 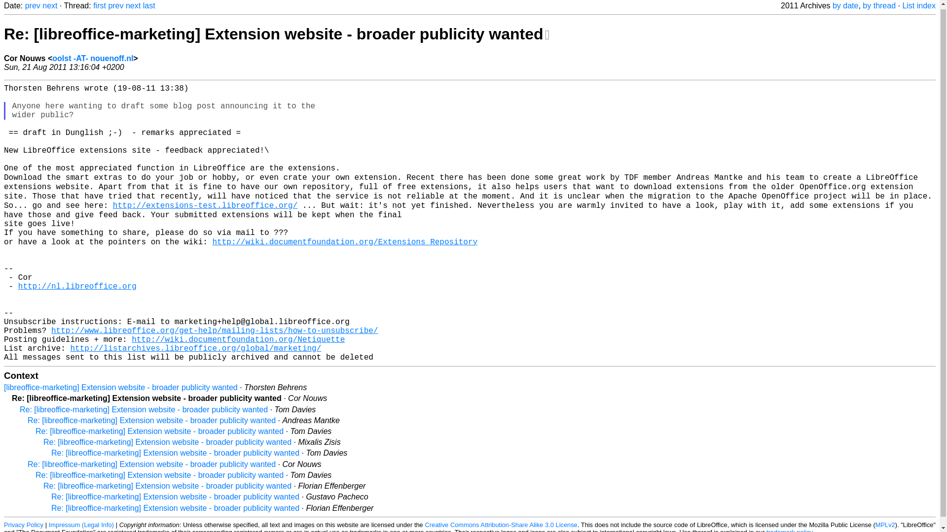 What do you see at coordinates (115, 6) in the screenshot?
I see `prev` at bounding box center [115, 6].